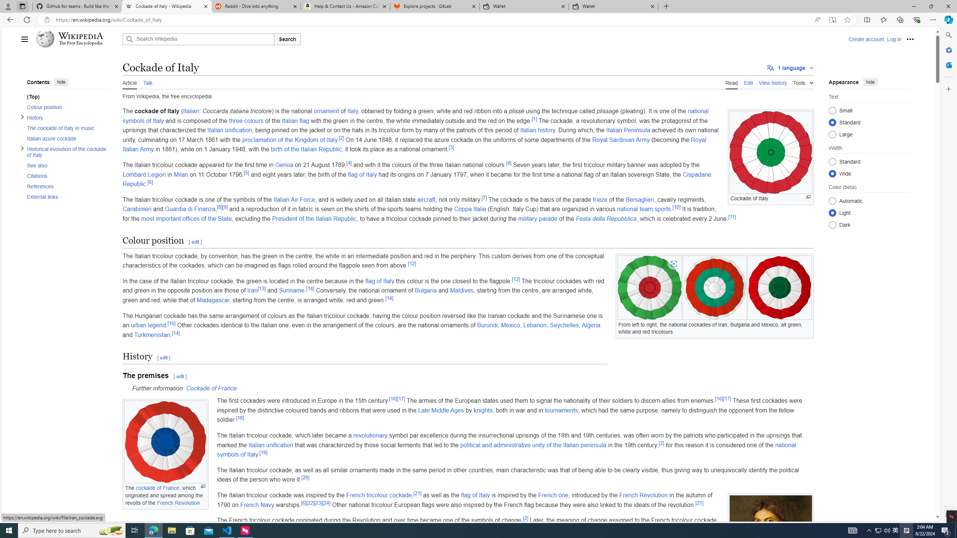  I want to click on edit, so click(180, 377).